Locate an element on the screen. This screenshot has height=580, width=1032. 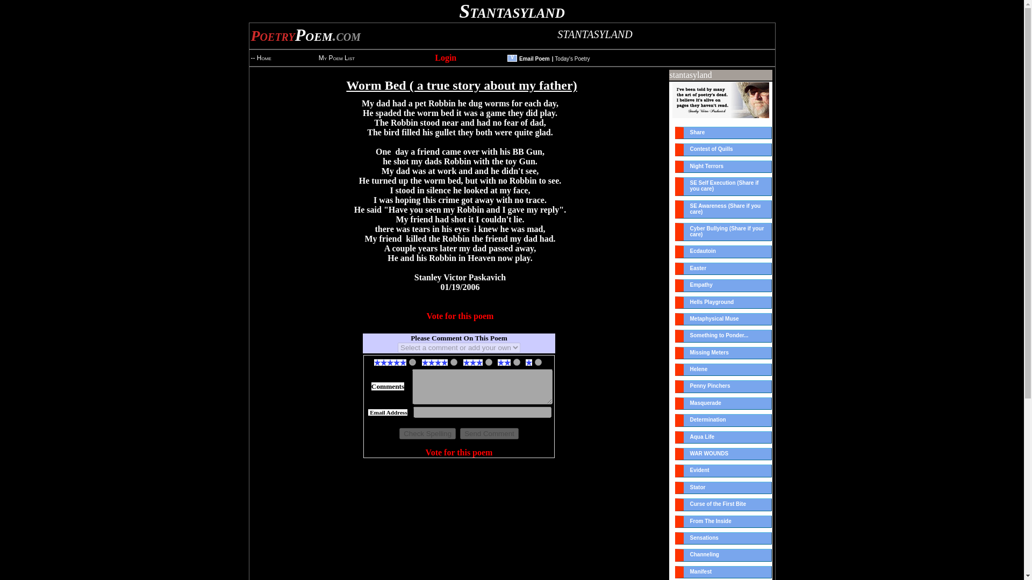
Night Terrors is located at coordinates (723, 166).